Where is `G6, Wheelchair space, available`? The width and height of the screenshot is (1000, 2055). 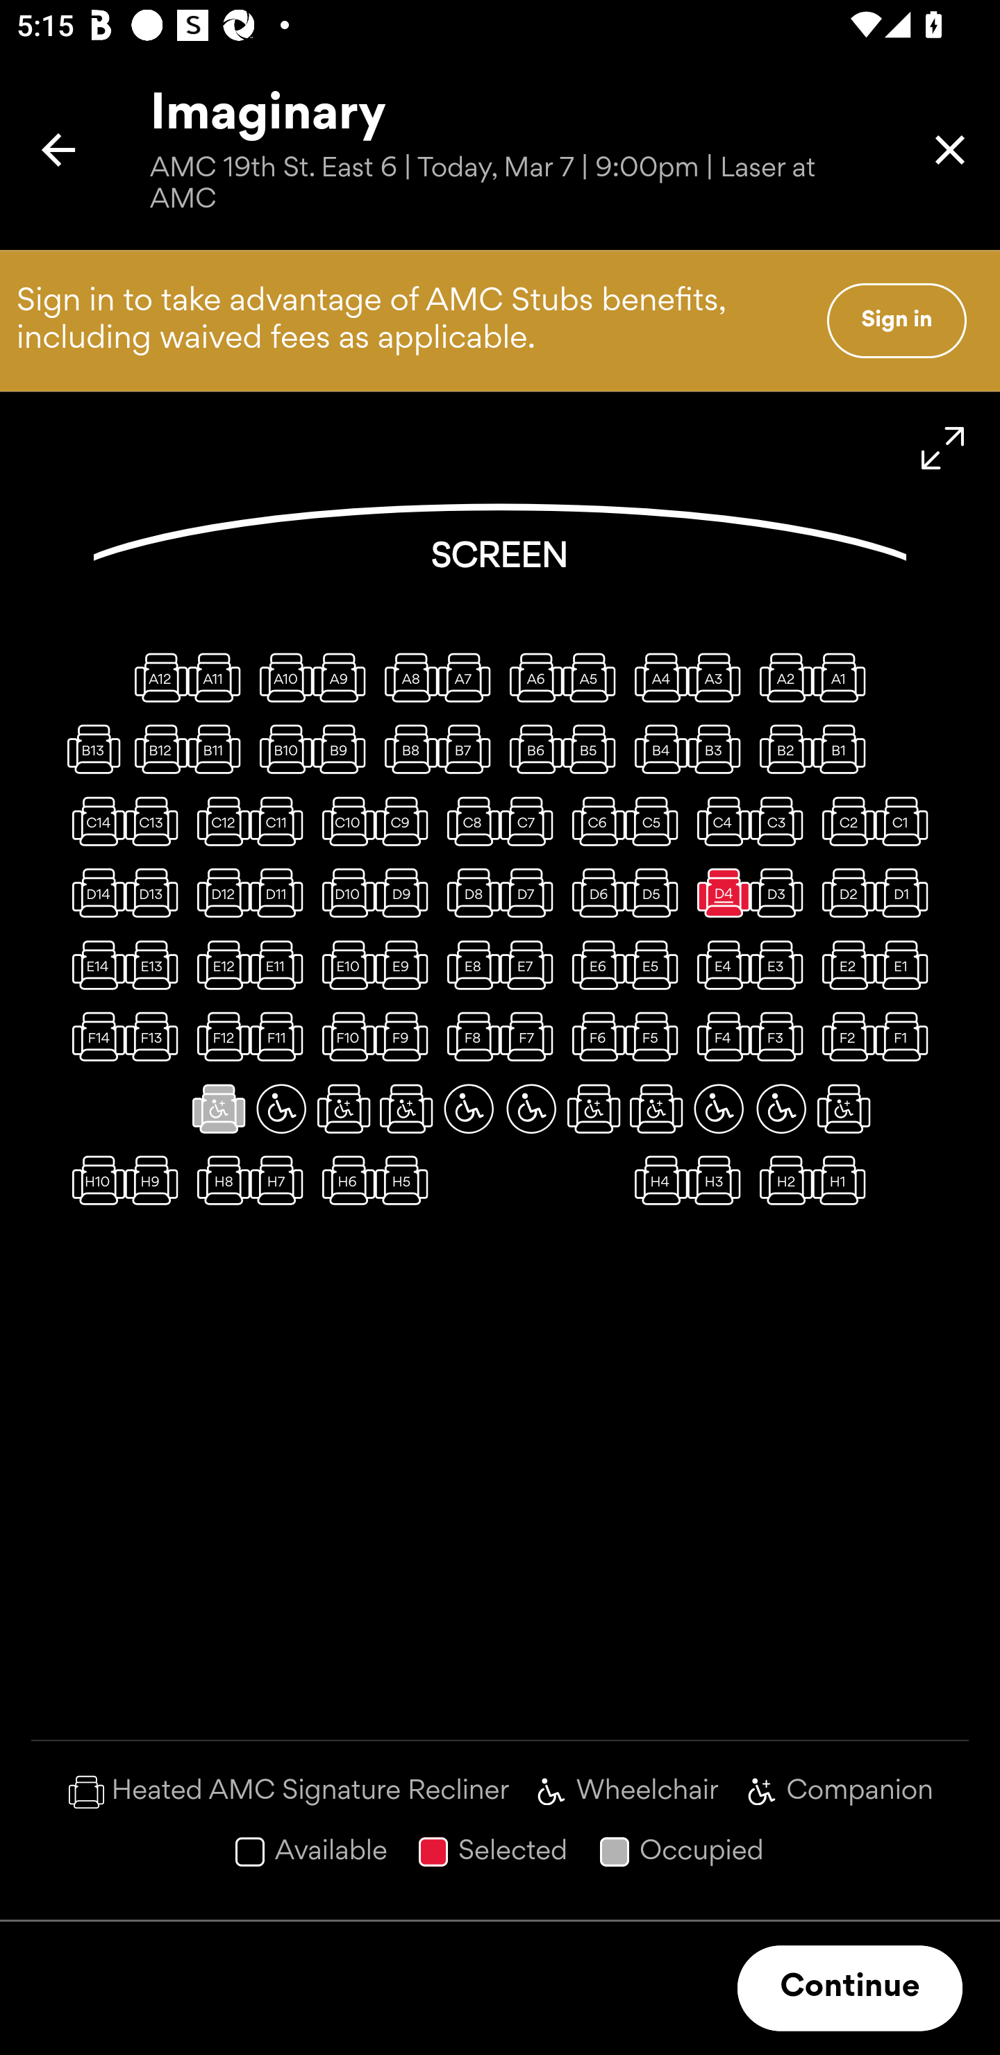
G6, Wheelchair space, available is located at coordinates (531, 1108).